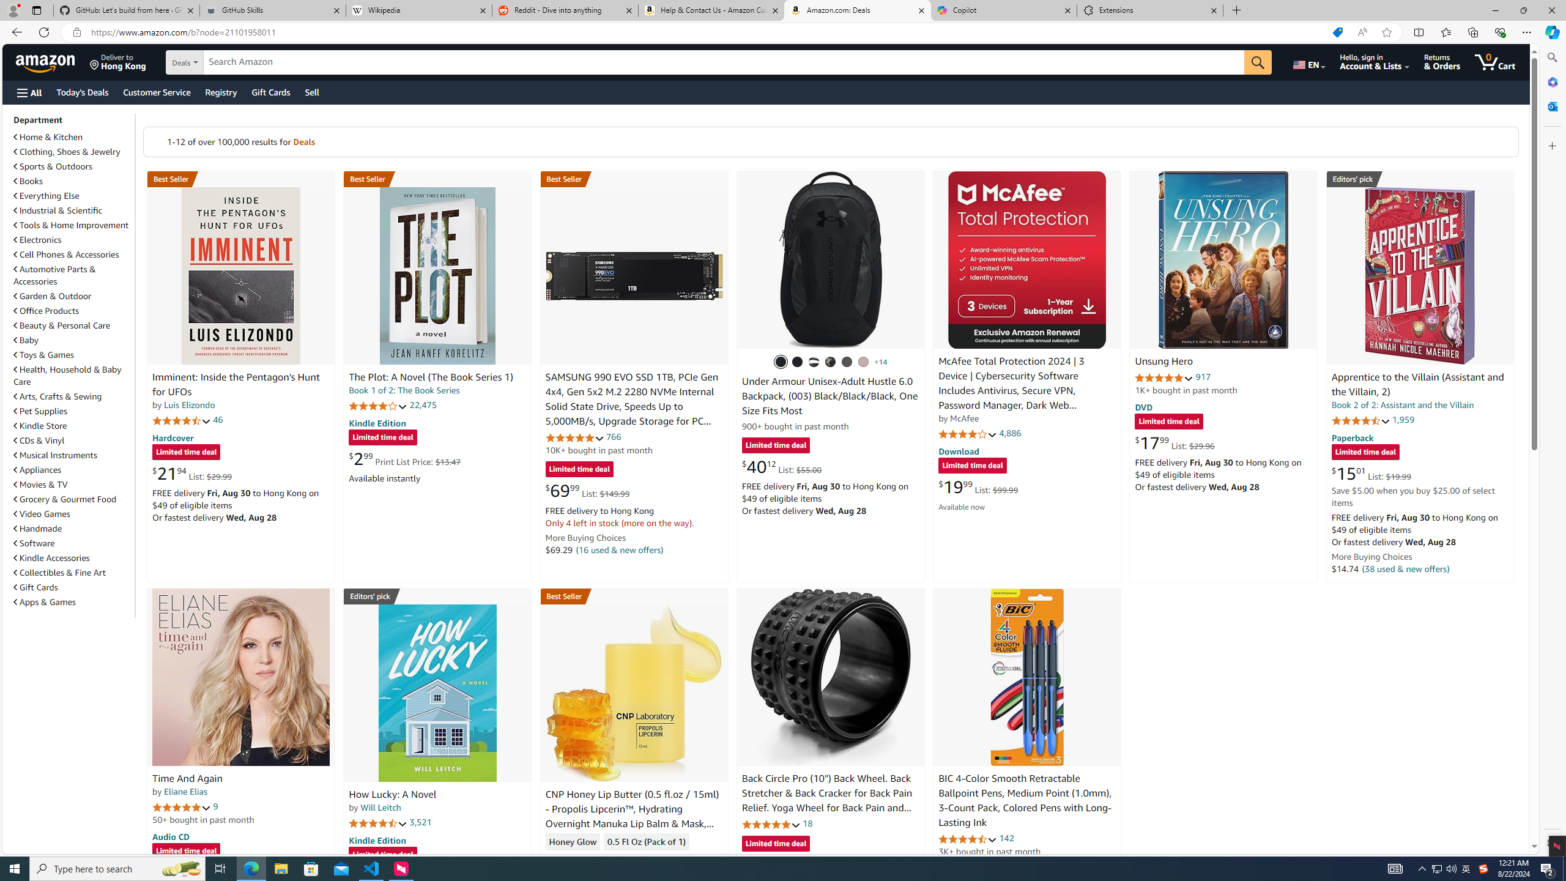 The image size is (1566, 881). I want to click on 5.0 out of 5 stars, so click(181, 807).